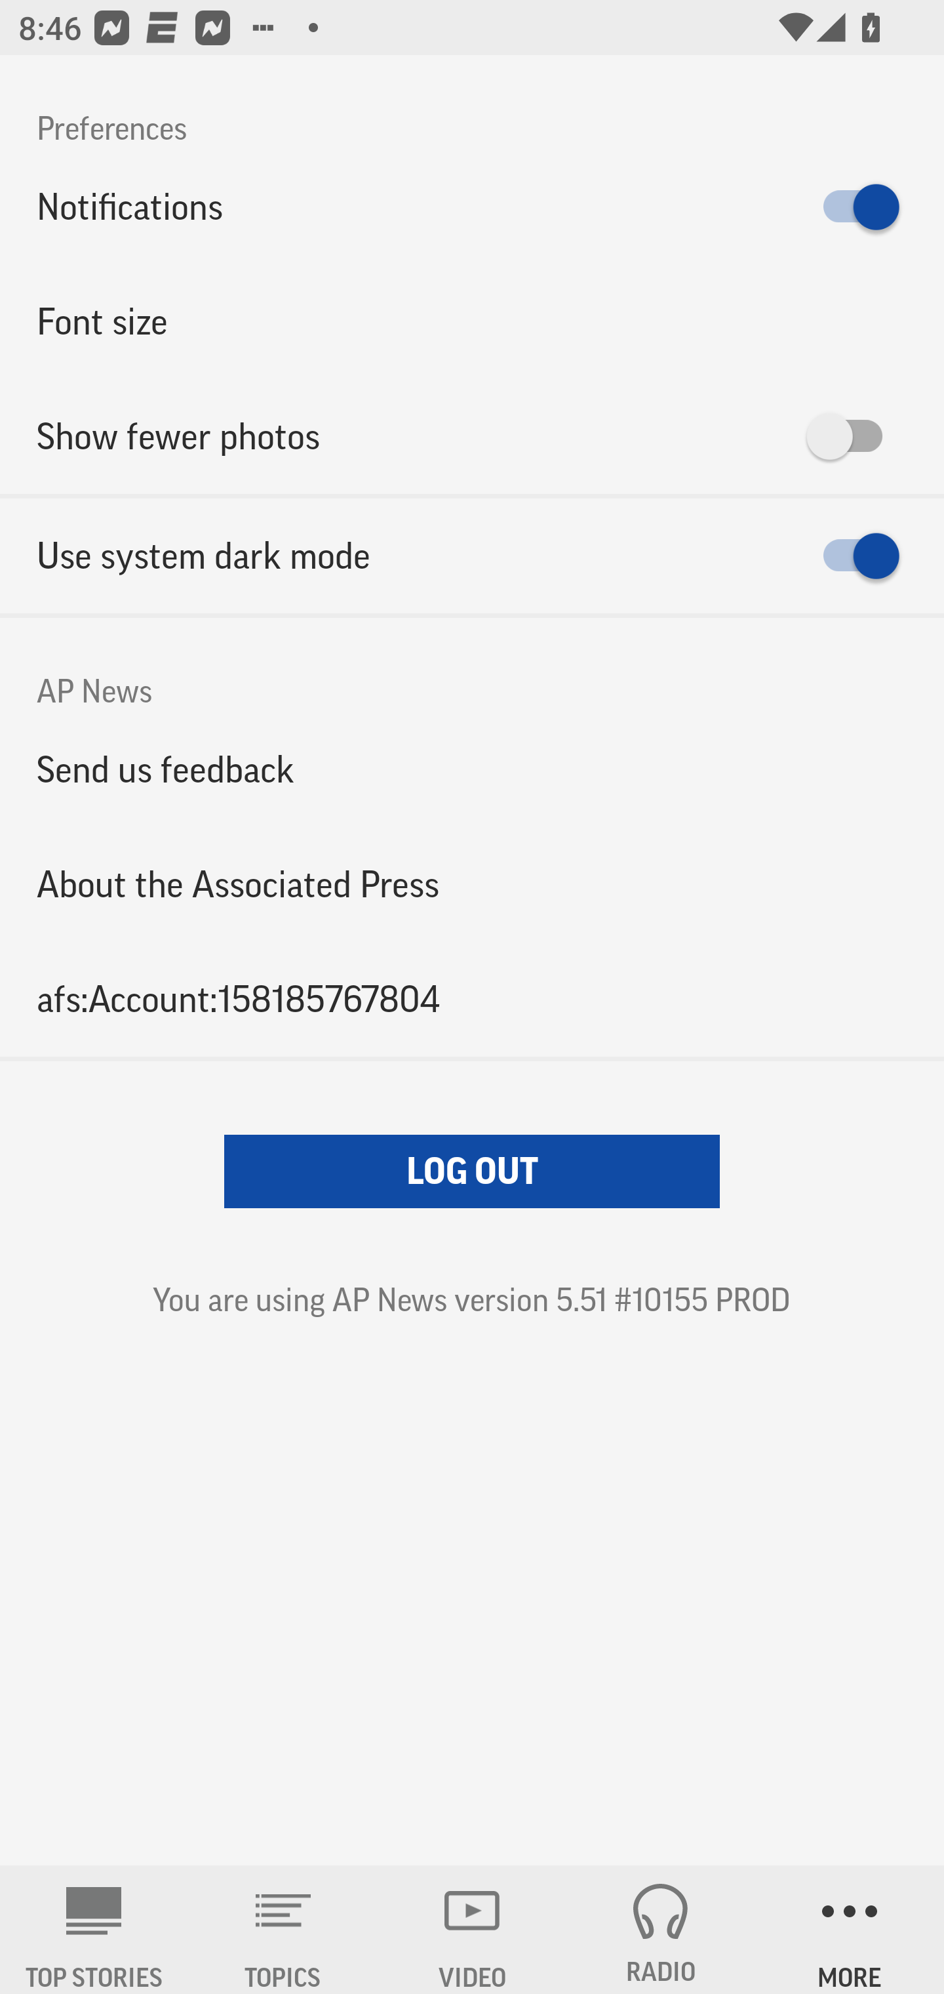 Image resolution: width=944 pixels, height=1994 pixels. What do you see at coordinates (283, 1930) in the screenshot?
I see `TOPICS` at bounding box center [283, 1930].